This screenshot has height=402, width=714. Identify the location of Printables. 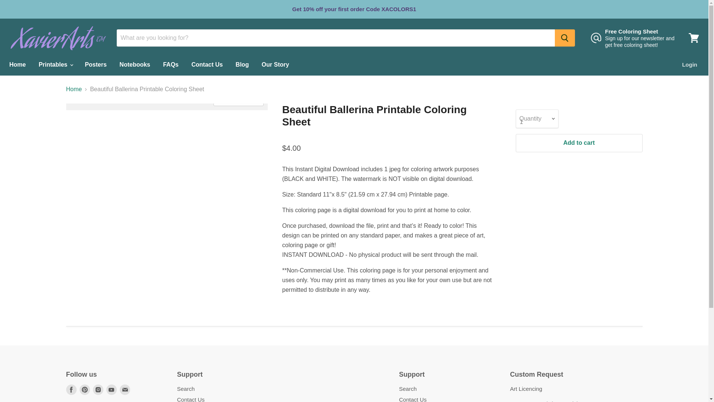
(55, 65).